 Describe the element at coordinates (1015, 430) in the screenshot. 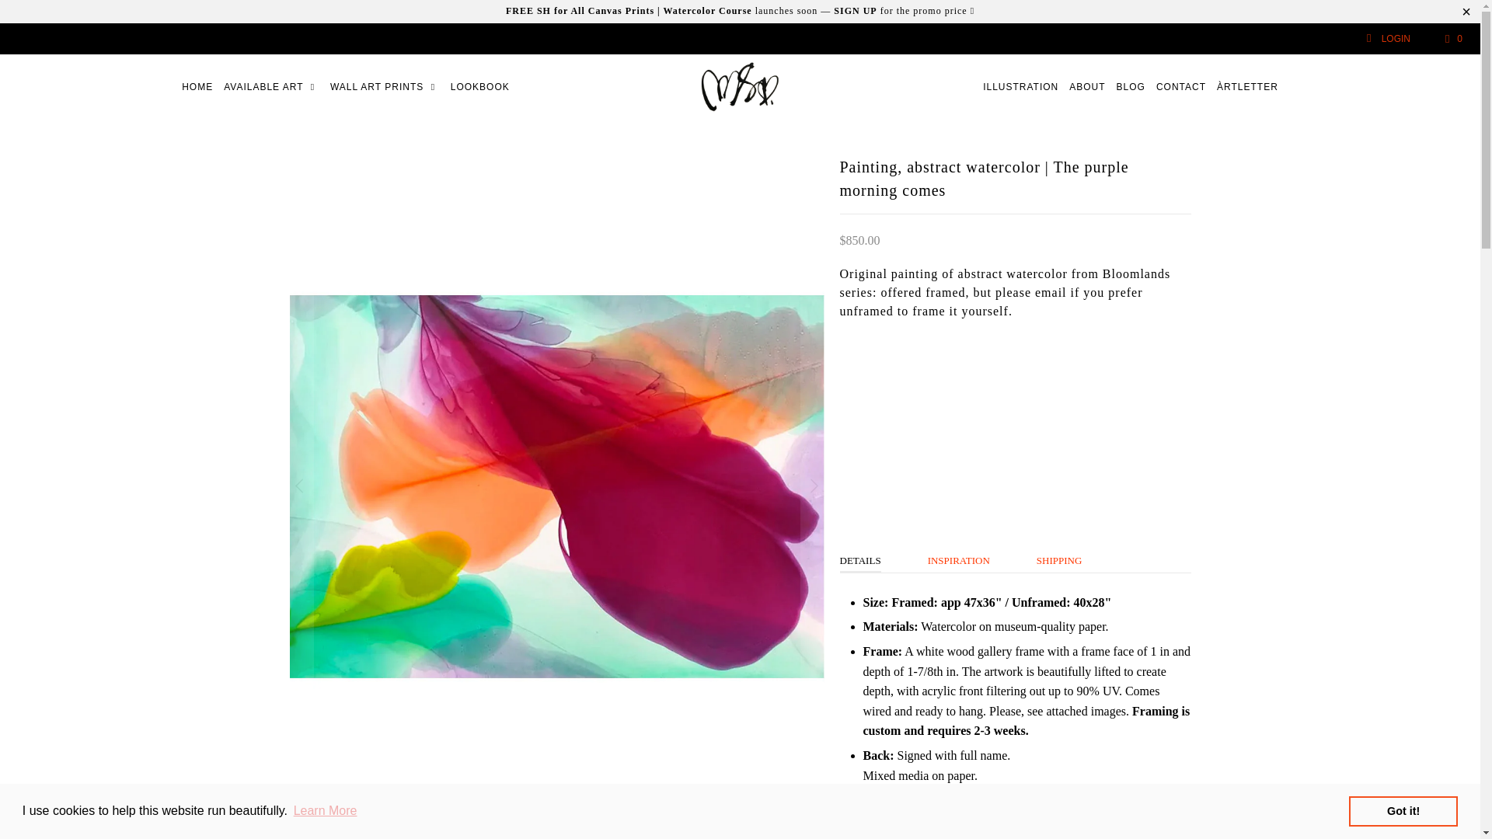

I see `YouTube video player` at that location.